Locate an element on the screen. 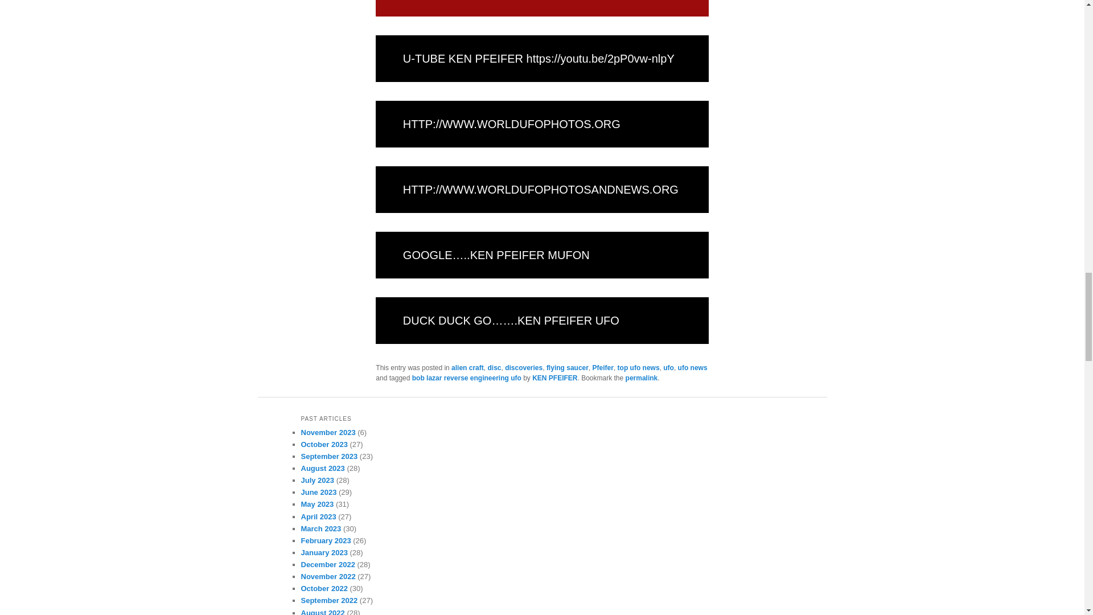 The image size is (1093, 615). June 2023 is located at coordinates (319, 492).